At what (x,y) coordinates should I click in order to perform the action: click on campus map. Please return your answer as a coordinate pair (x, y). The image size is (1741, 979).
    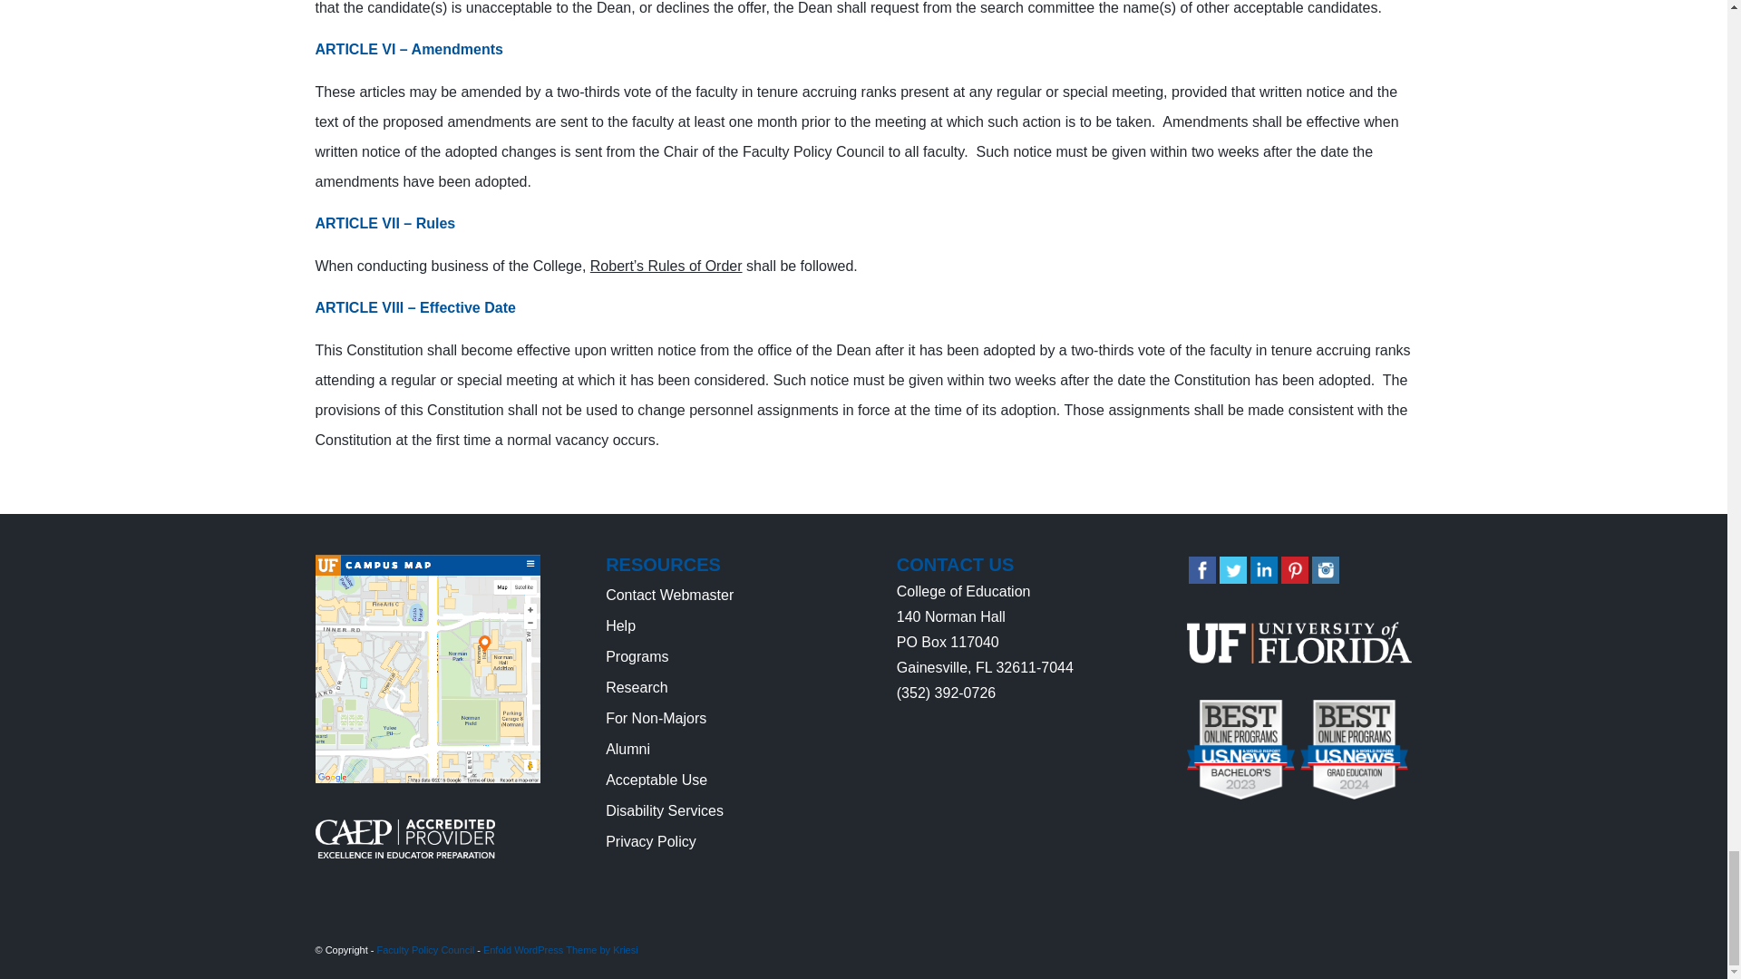
    Looking at the image, I should click on (427, 669).